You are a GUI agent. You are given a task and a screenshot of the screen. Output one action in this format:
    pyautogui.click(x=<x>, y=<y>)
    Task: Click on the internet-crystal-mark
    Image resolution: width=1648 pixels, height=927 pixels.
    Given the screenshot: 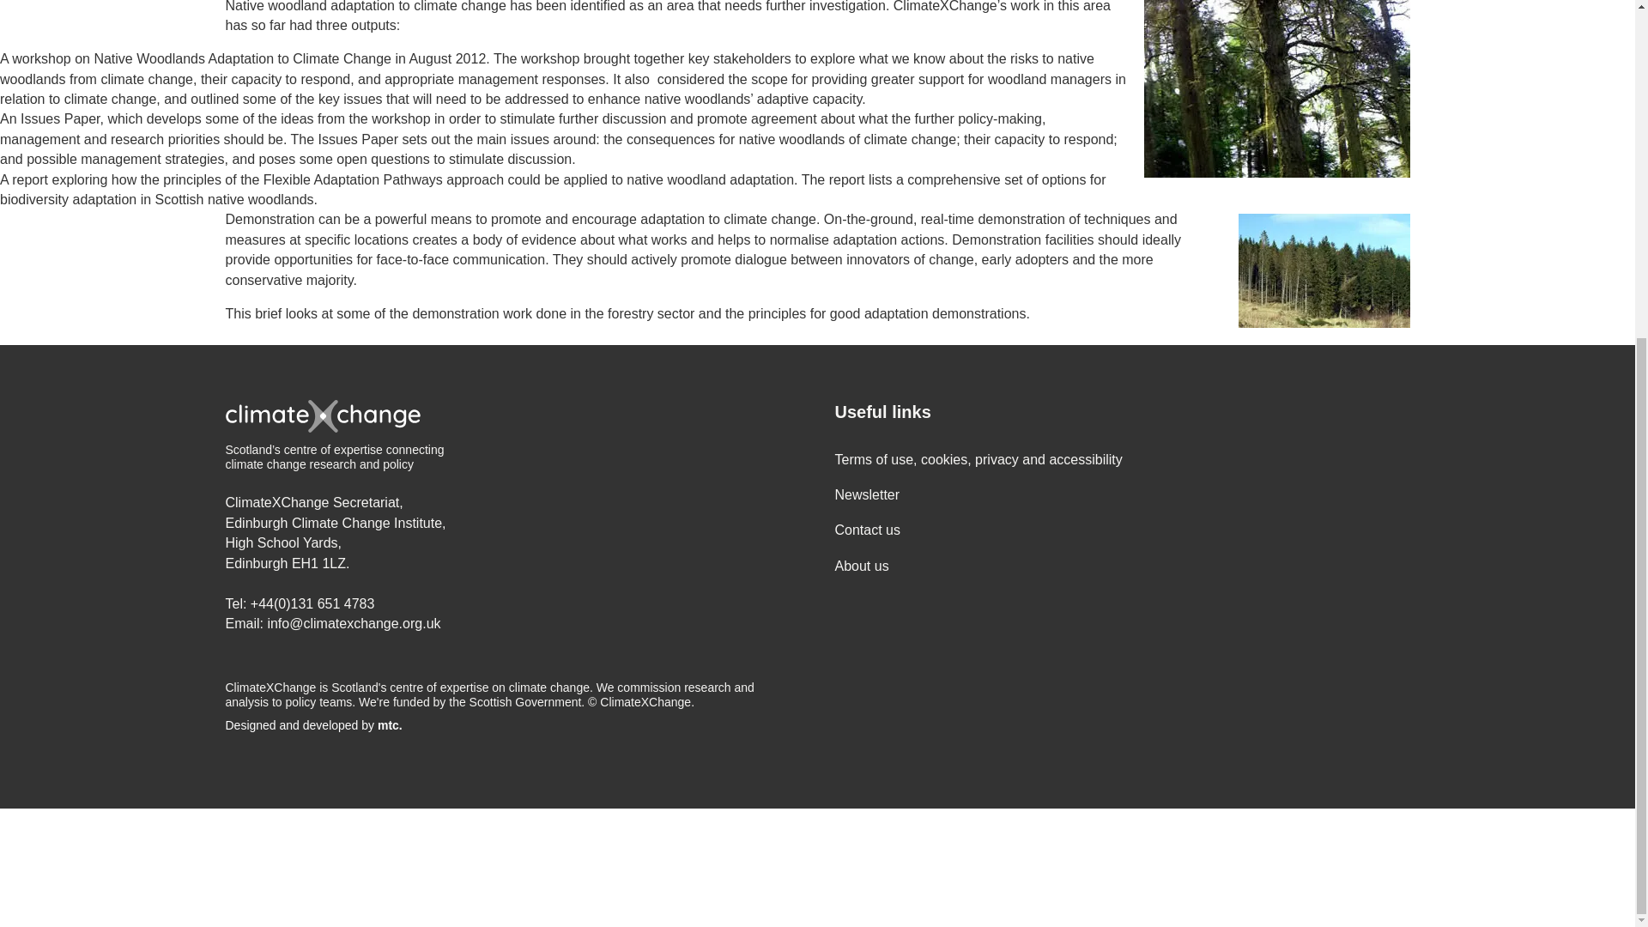 What is the action you would take?
    pyautogui.click(x=472, y=868)
    